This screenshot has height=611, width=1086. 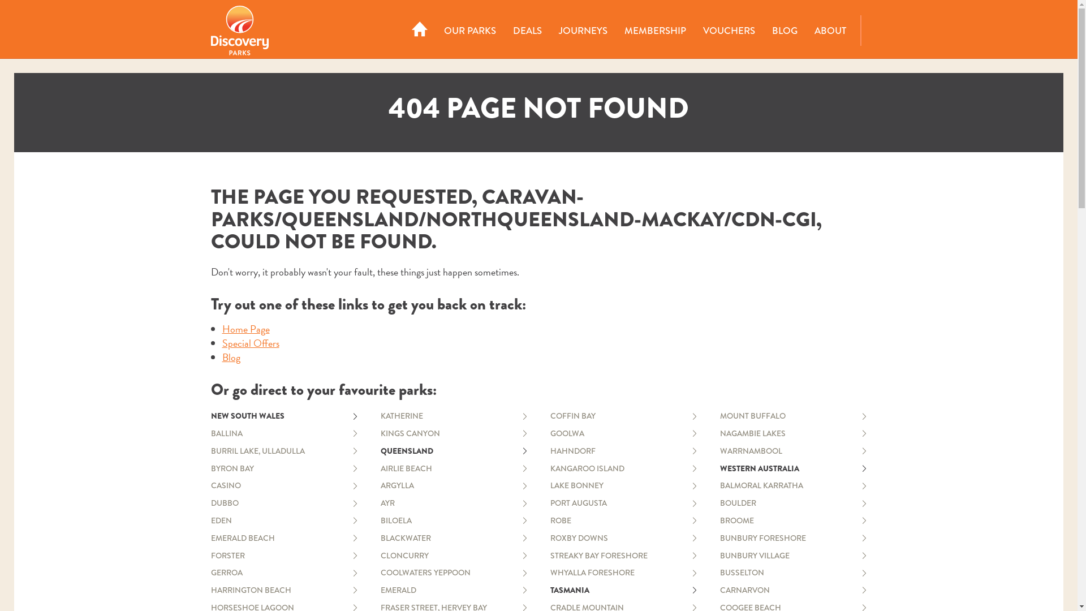 I want to click on CASINO, so click(x=284, y=485).